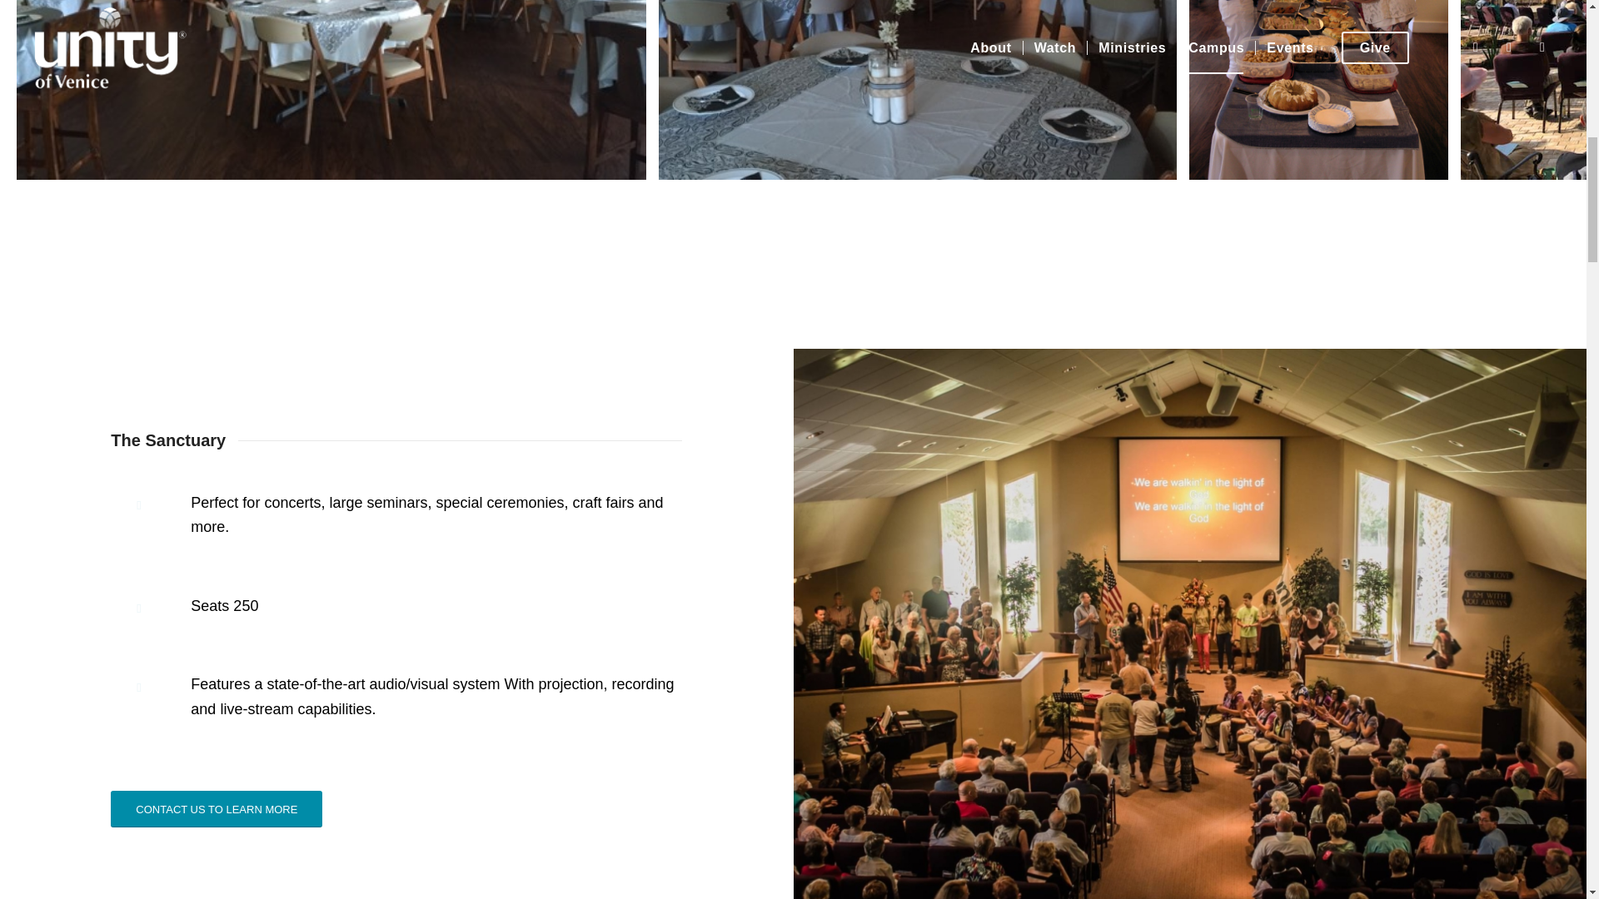 The height and width of the screenshot is (899, 1599). What do you see at coordinates (1319, 90) in the screenshot?
I see `Grounds10` at bounding box center [1319, 90].